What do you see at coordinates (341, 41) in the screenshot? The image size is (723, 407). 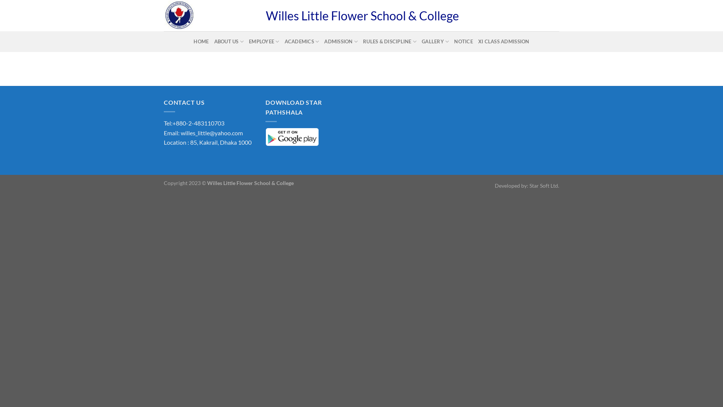 I see `ADMISSION` at bounding box center [341, 41].